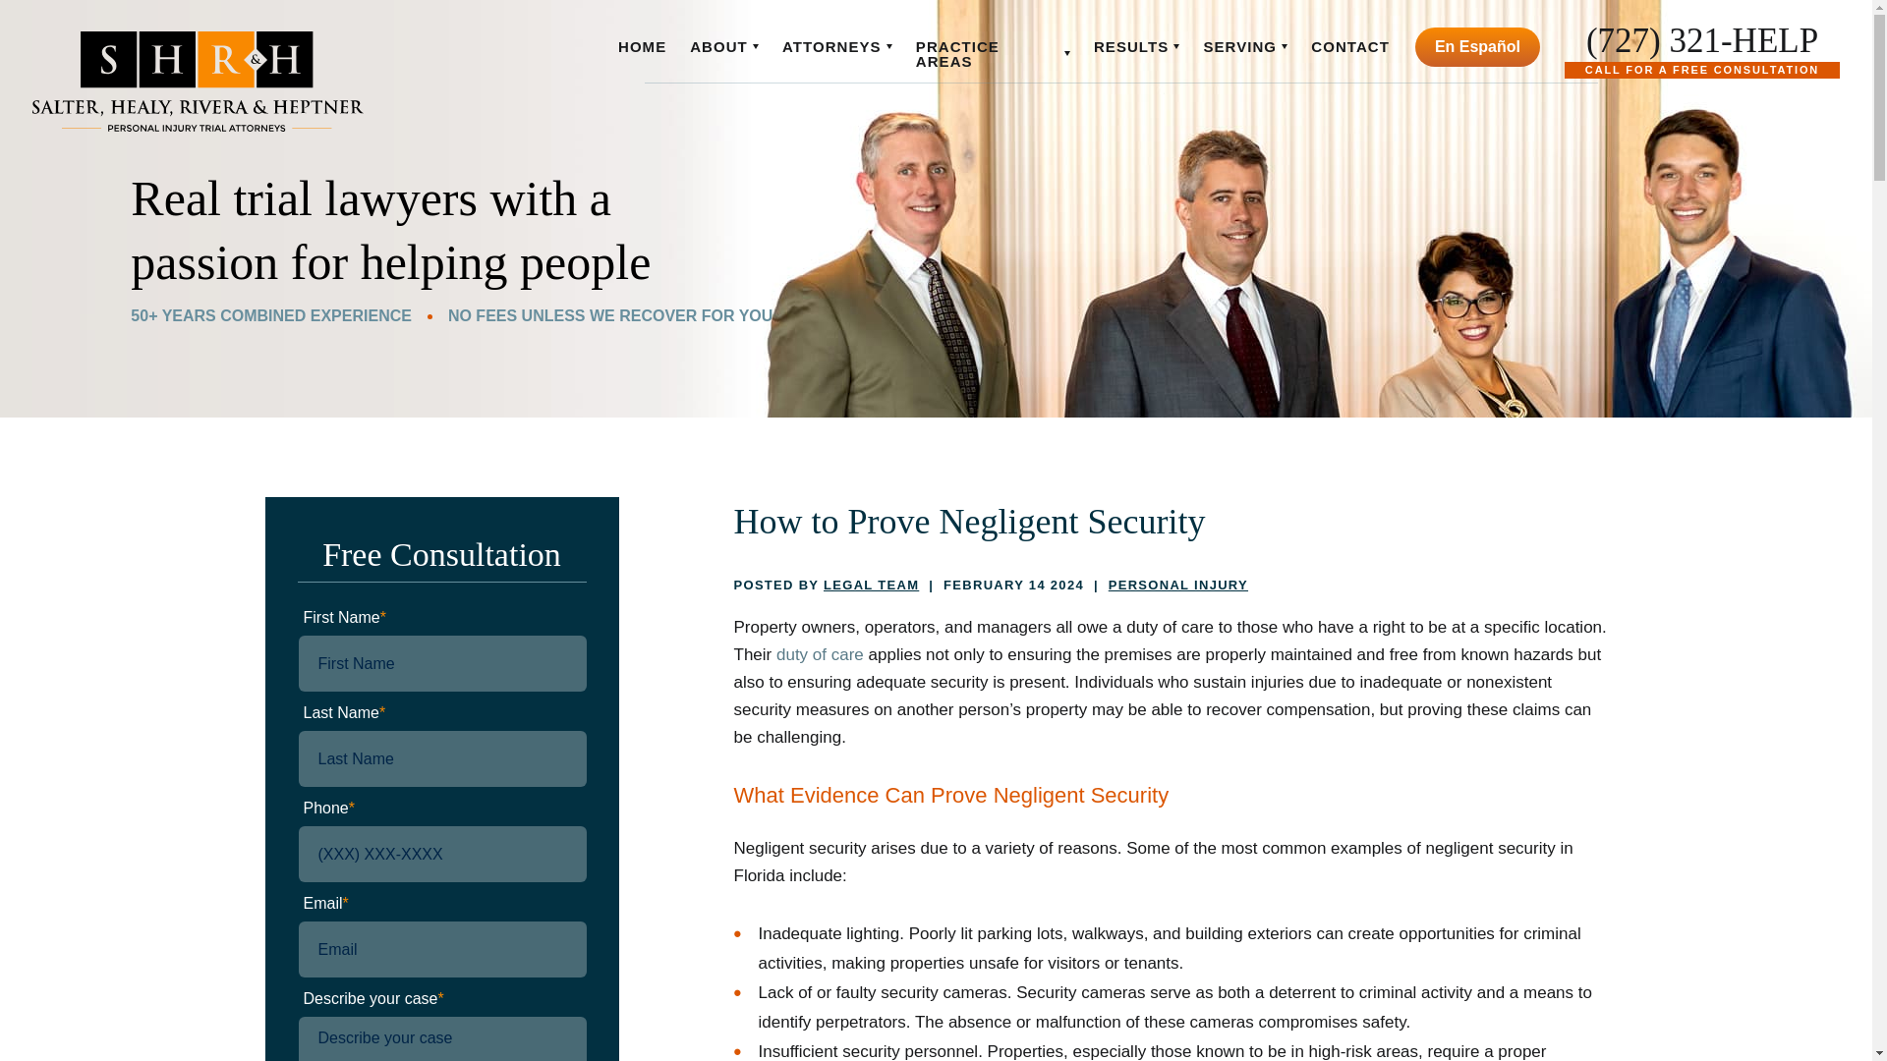  I want to click on ABOUT, so click(723, 46).